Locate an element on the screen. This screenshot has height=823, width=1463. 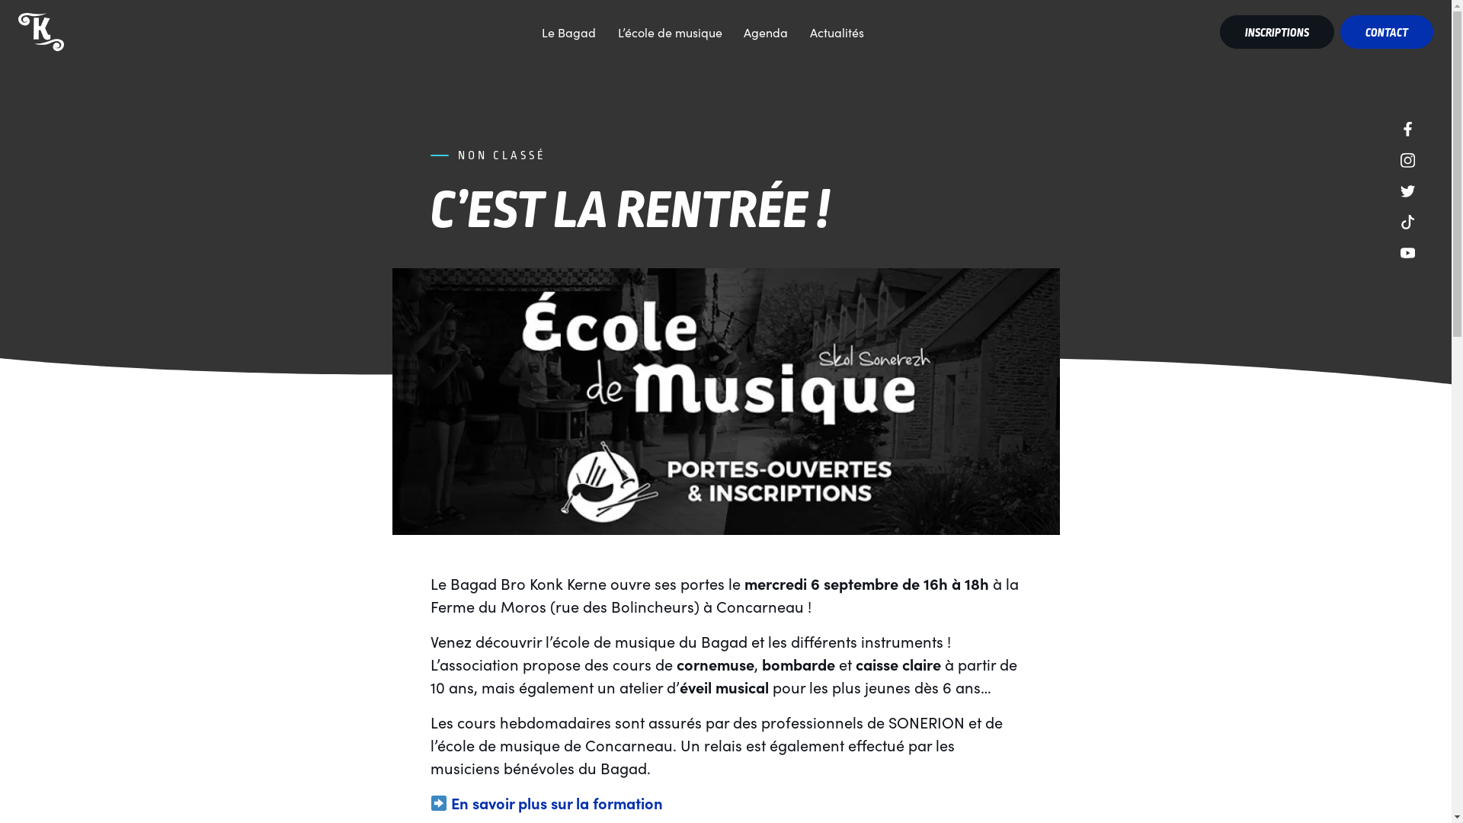
Twitter is located at coordinates (1408, 189).